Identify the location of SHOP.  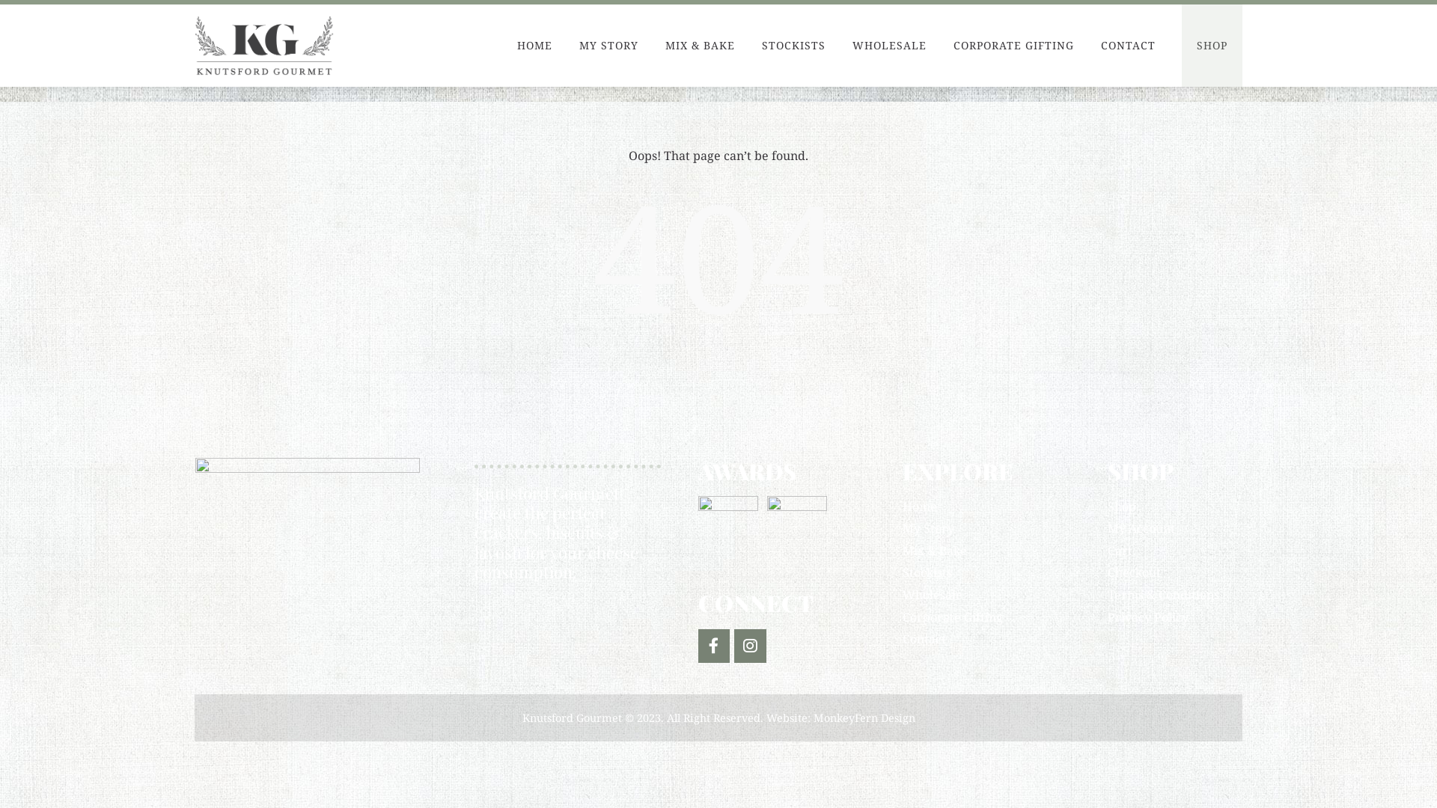
(1212, 46).